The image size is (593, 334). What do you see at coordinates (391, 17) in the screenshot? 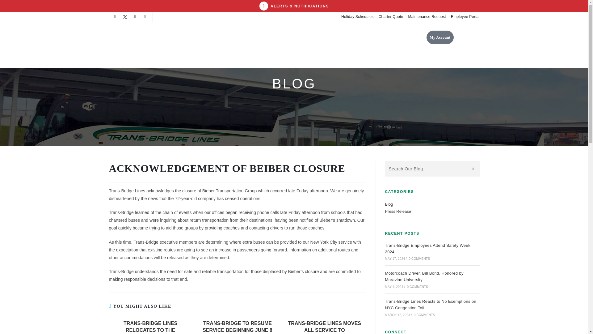
I see `Charter Quote` at bounding box center [391, 17].